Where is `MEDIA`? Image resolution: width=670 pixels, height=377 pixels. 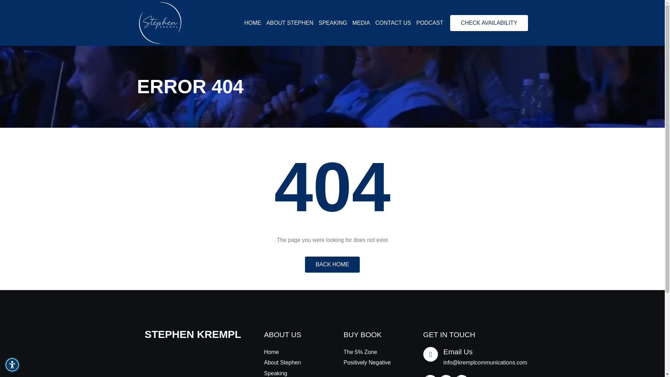 MEDIA is located at coordinates (361, 23).